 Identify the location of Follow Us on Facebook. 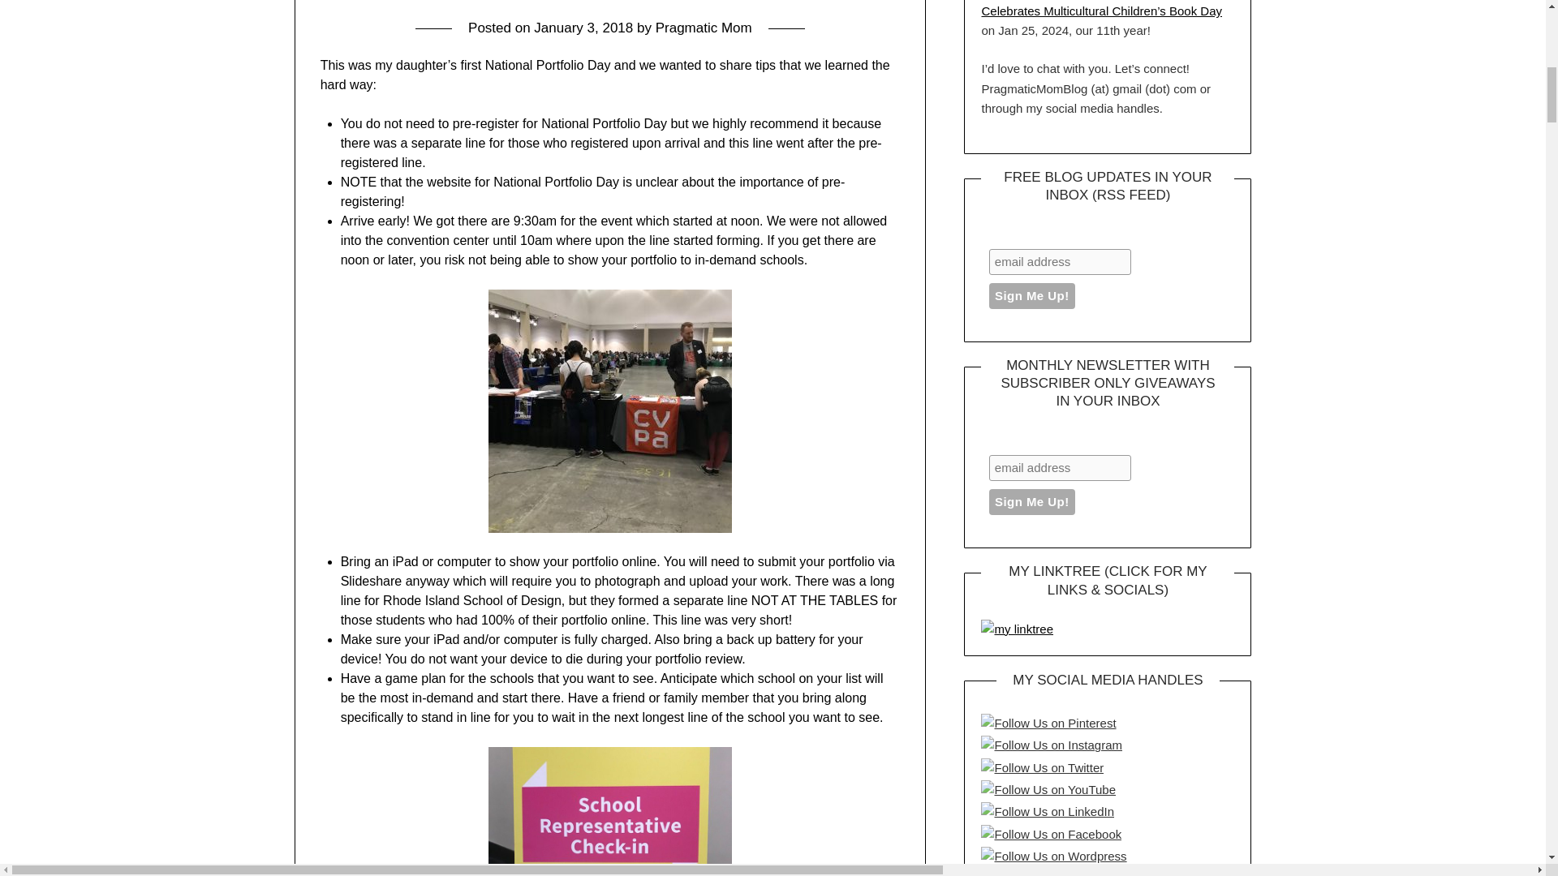
(1052, 835).